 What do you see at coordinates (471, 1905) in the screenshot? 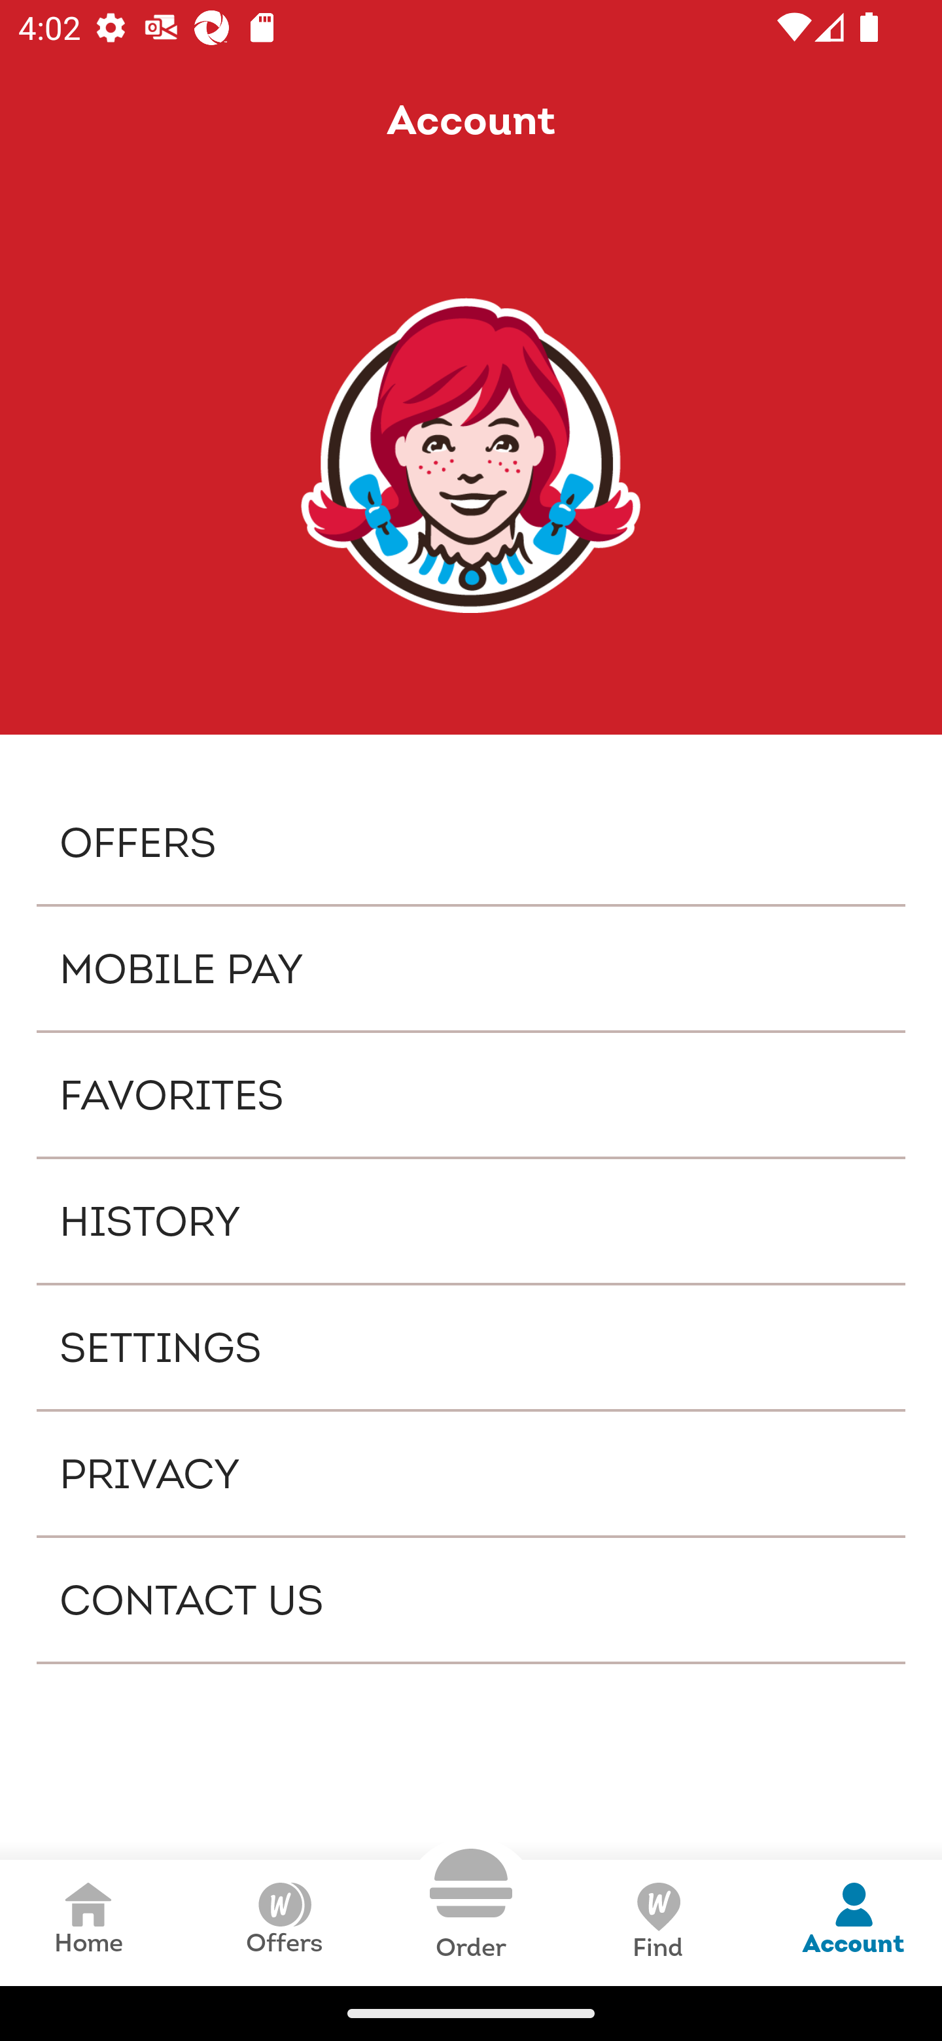
I see `Order,3 of 5 Order` at bounding box center [471, 1905].